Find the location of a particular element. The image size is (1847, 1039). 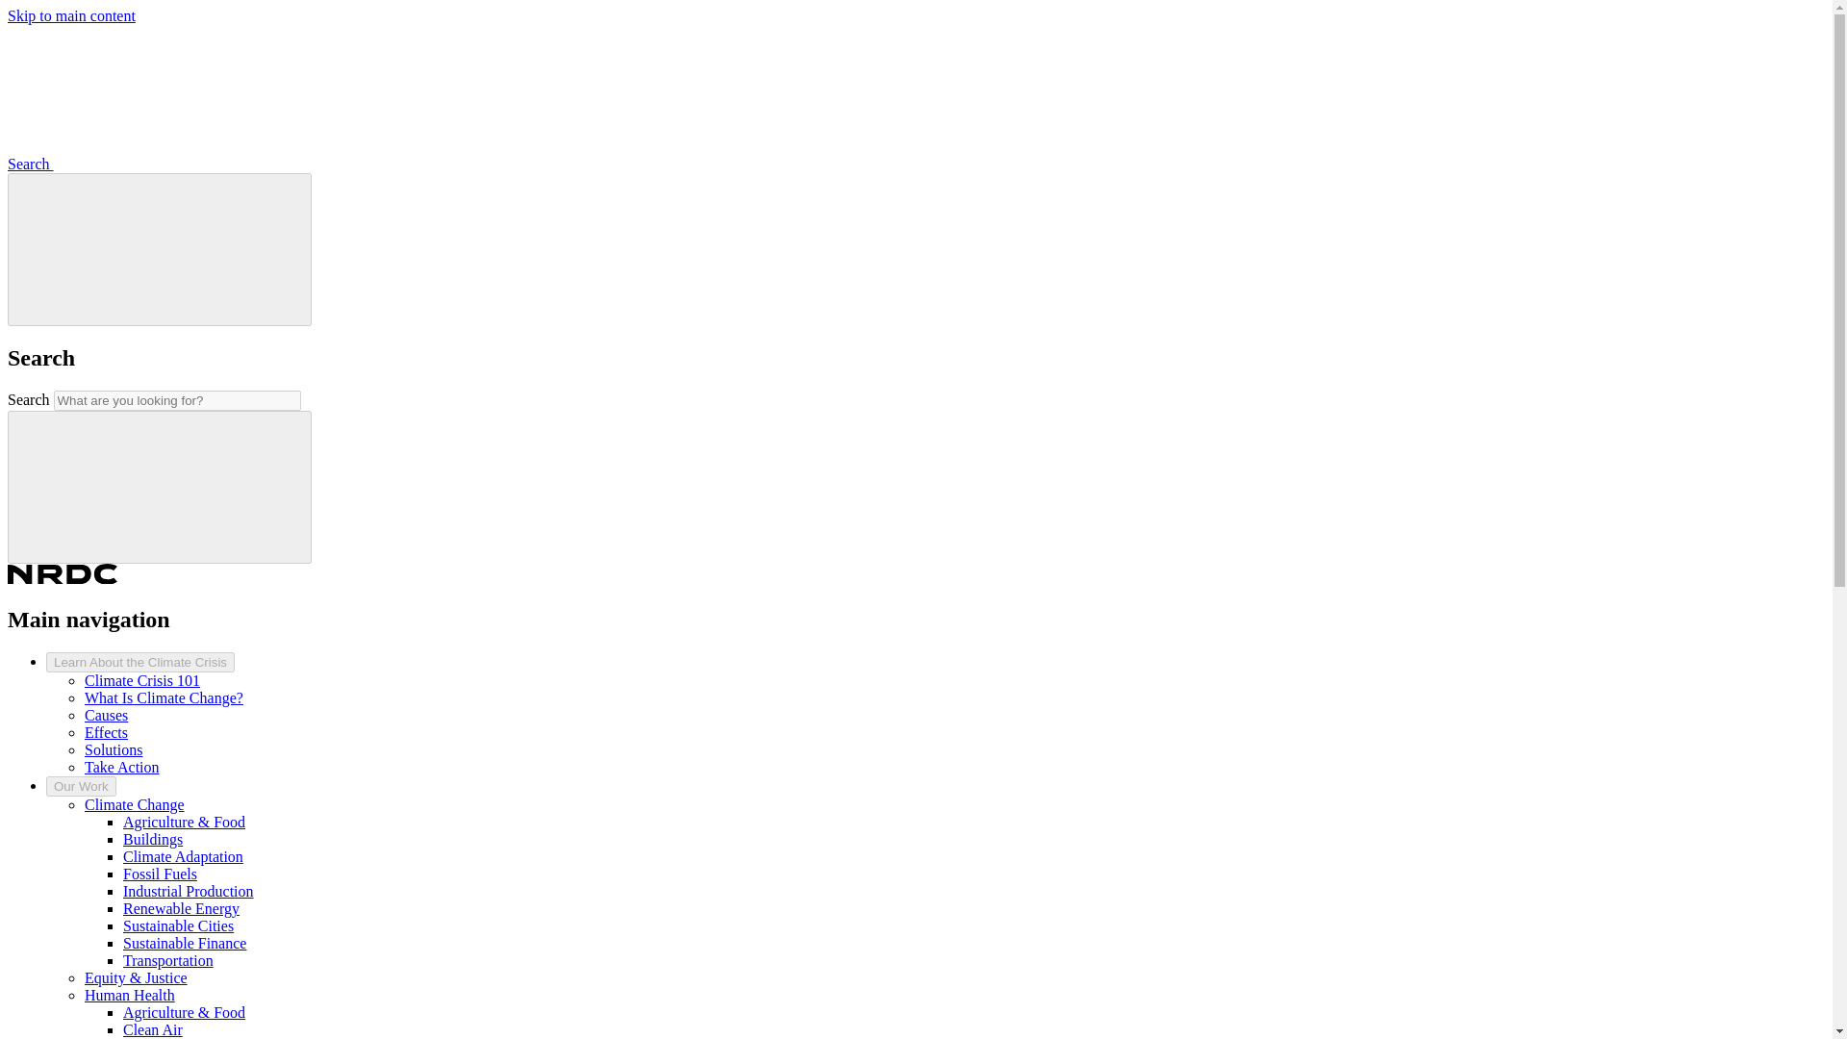

Search is located at coordinates (174, 164).